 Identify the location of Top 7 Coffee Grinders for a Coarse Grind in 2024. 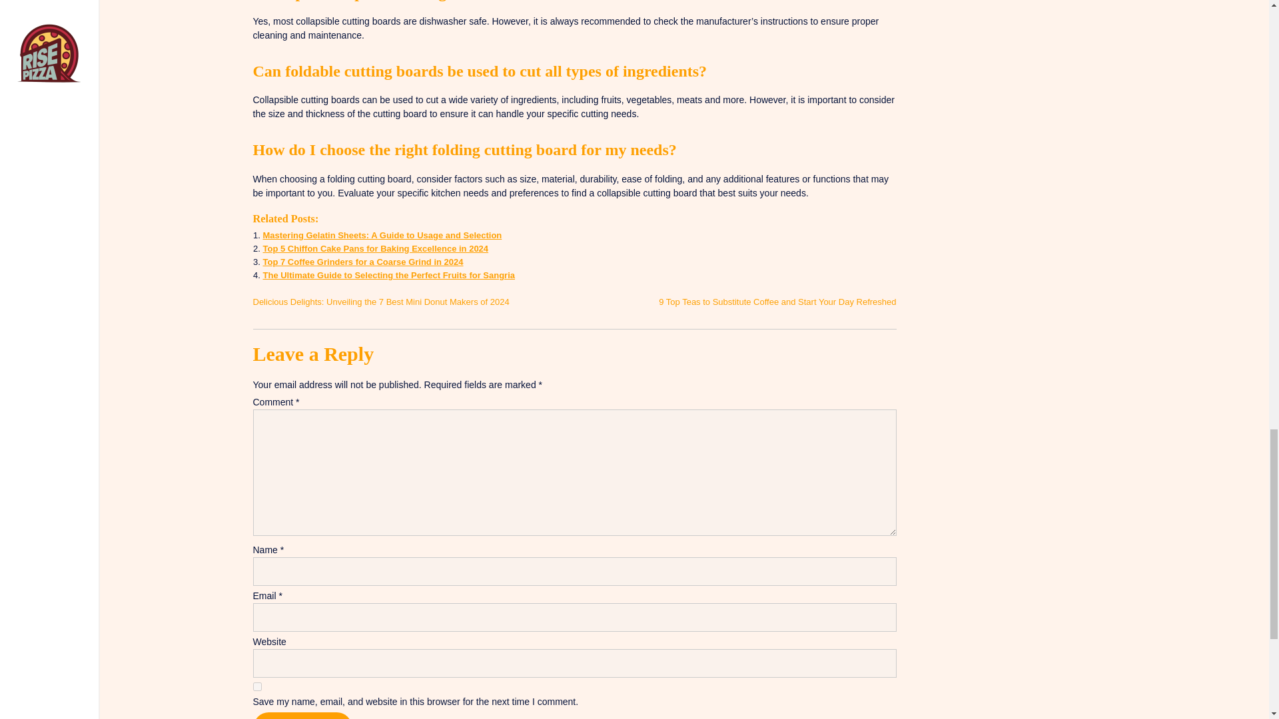
(362, 261).